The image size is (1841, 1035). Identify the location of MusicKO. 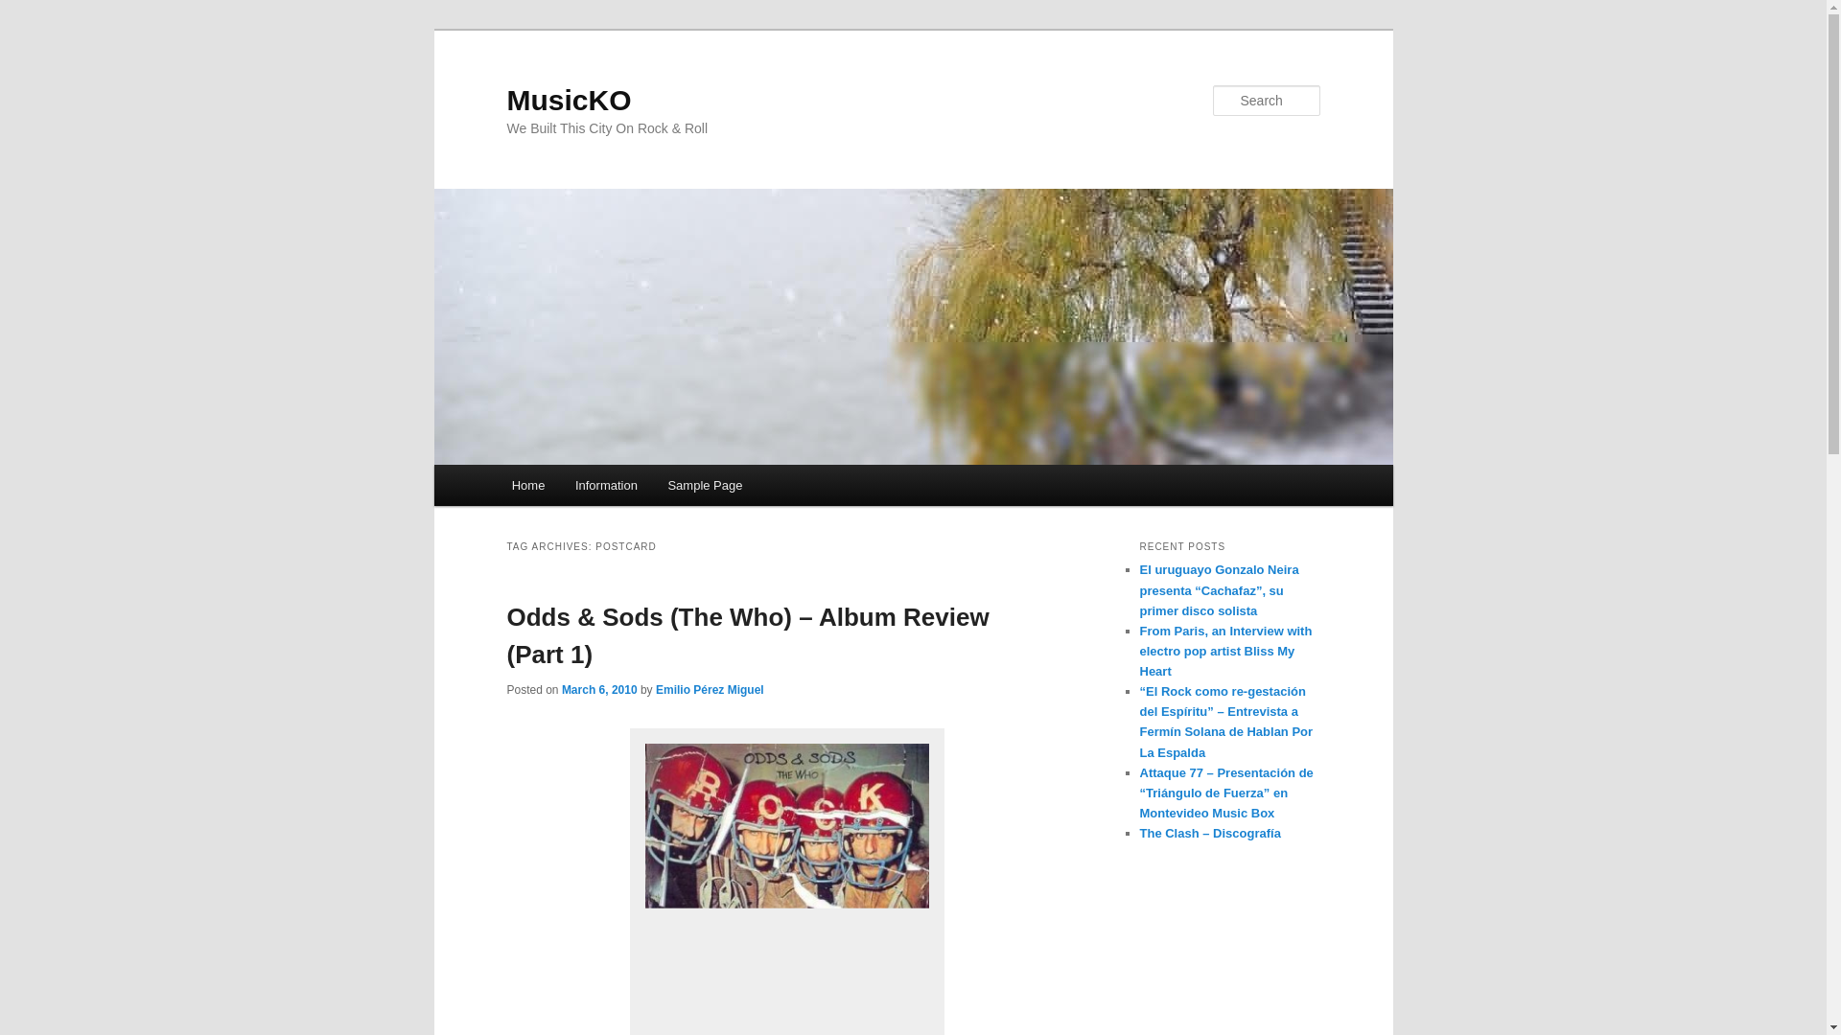
(569, 100).